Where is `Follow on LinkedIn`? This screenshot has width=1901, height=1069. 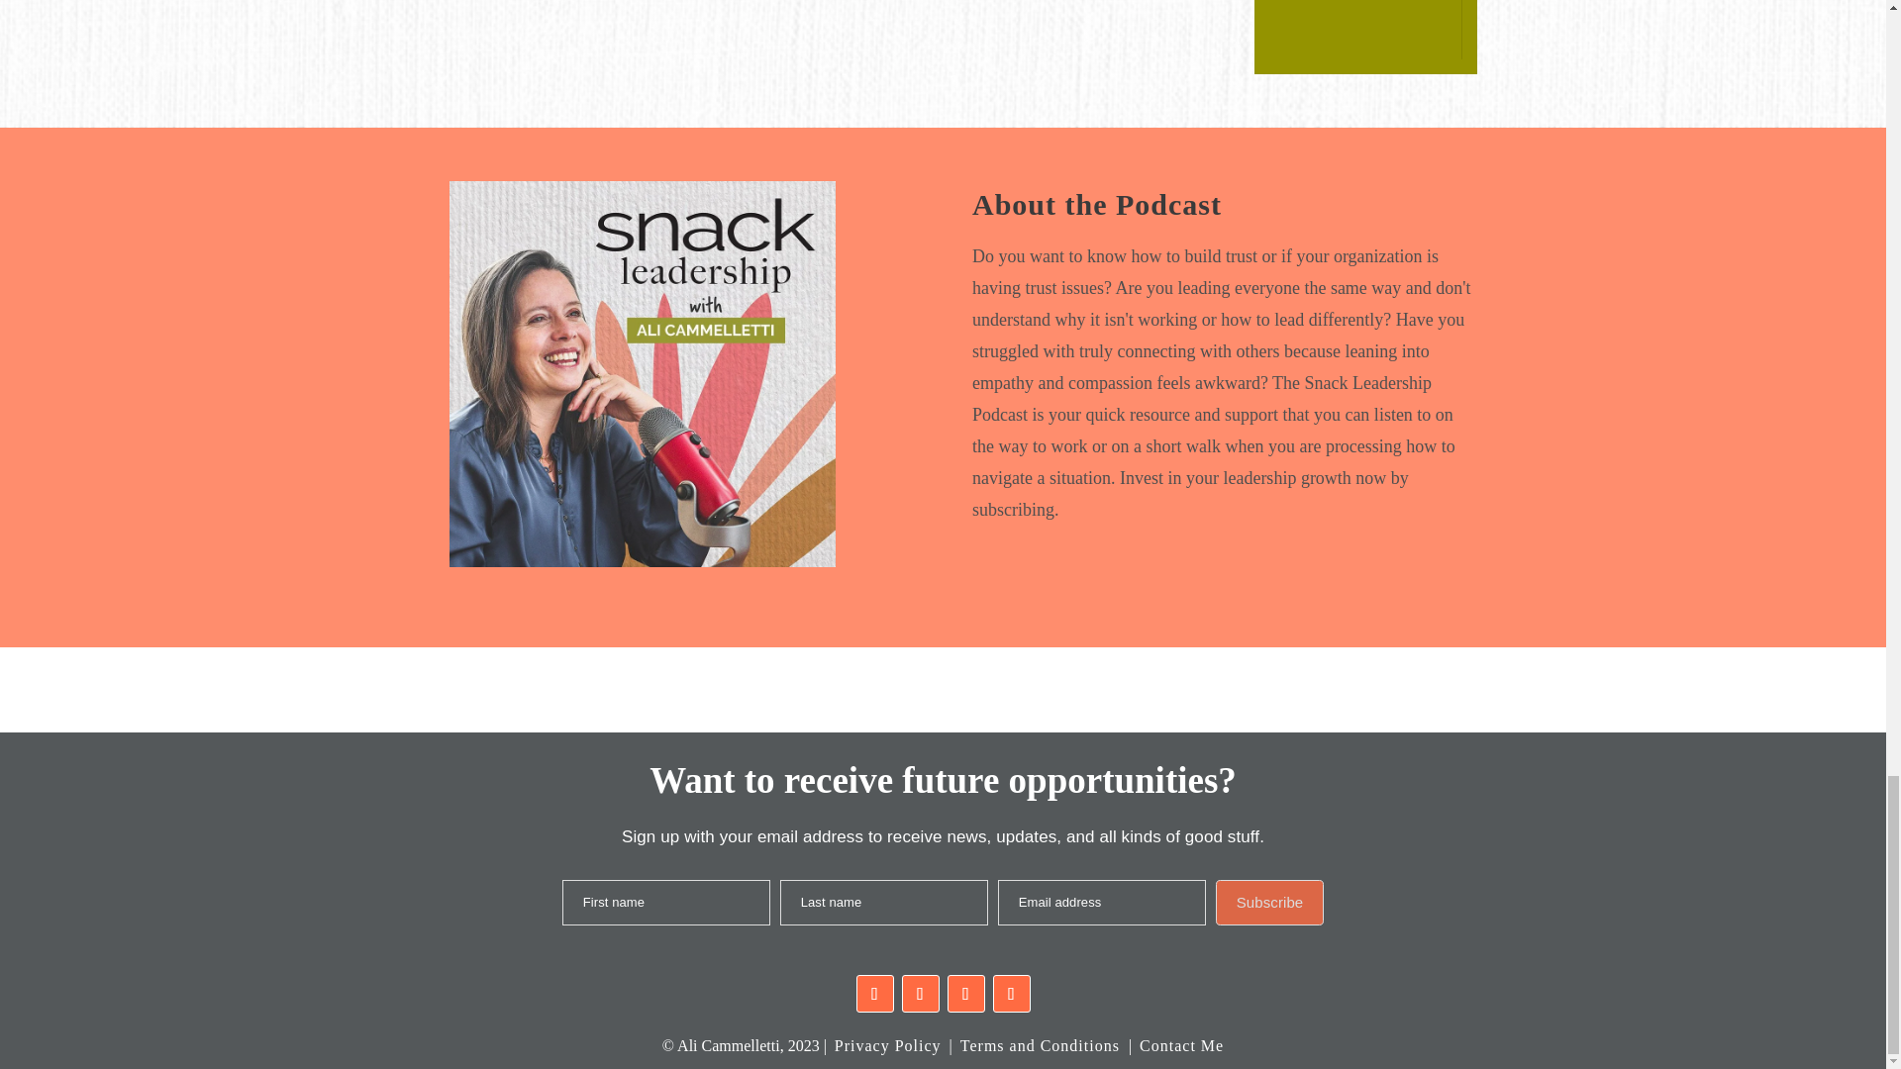 Follow on LinkedIn is located at coordinates (965, 993).